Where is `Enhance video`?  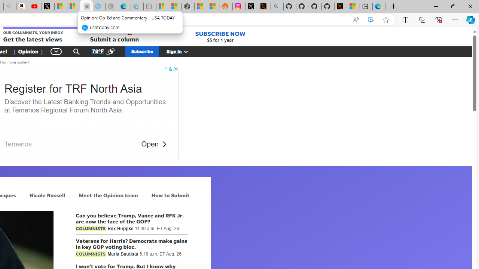
Enhance video is located at coordinates (371, 20).